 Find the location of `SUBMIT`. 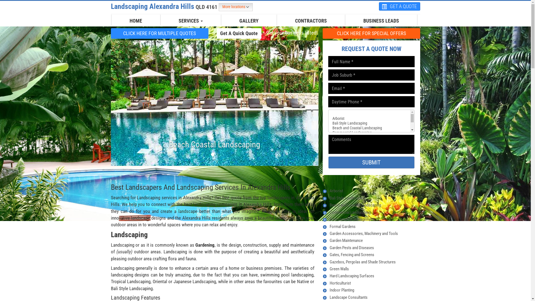

SUBMIT is located at coordinates (371, 162).